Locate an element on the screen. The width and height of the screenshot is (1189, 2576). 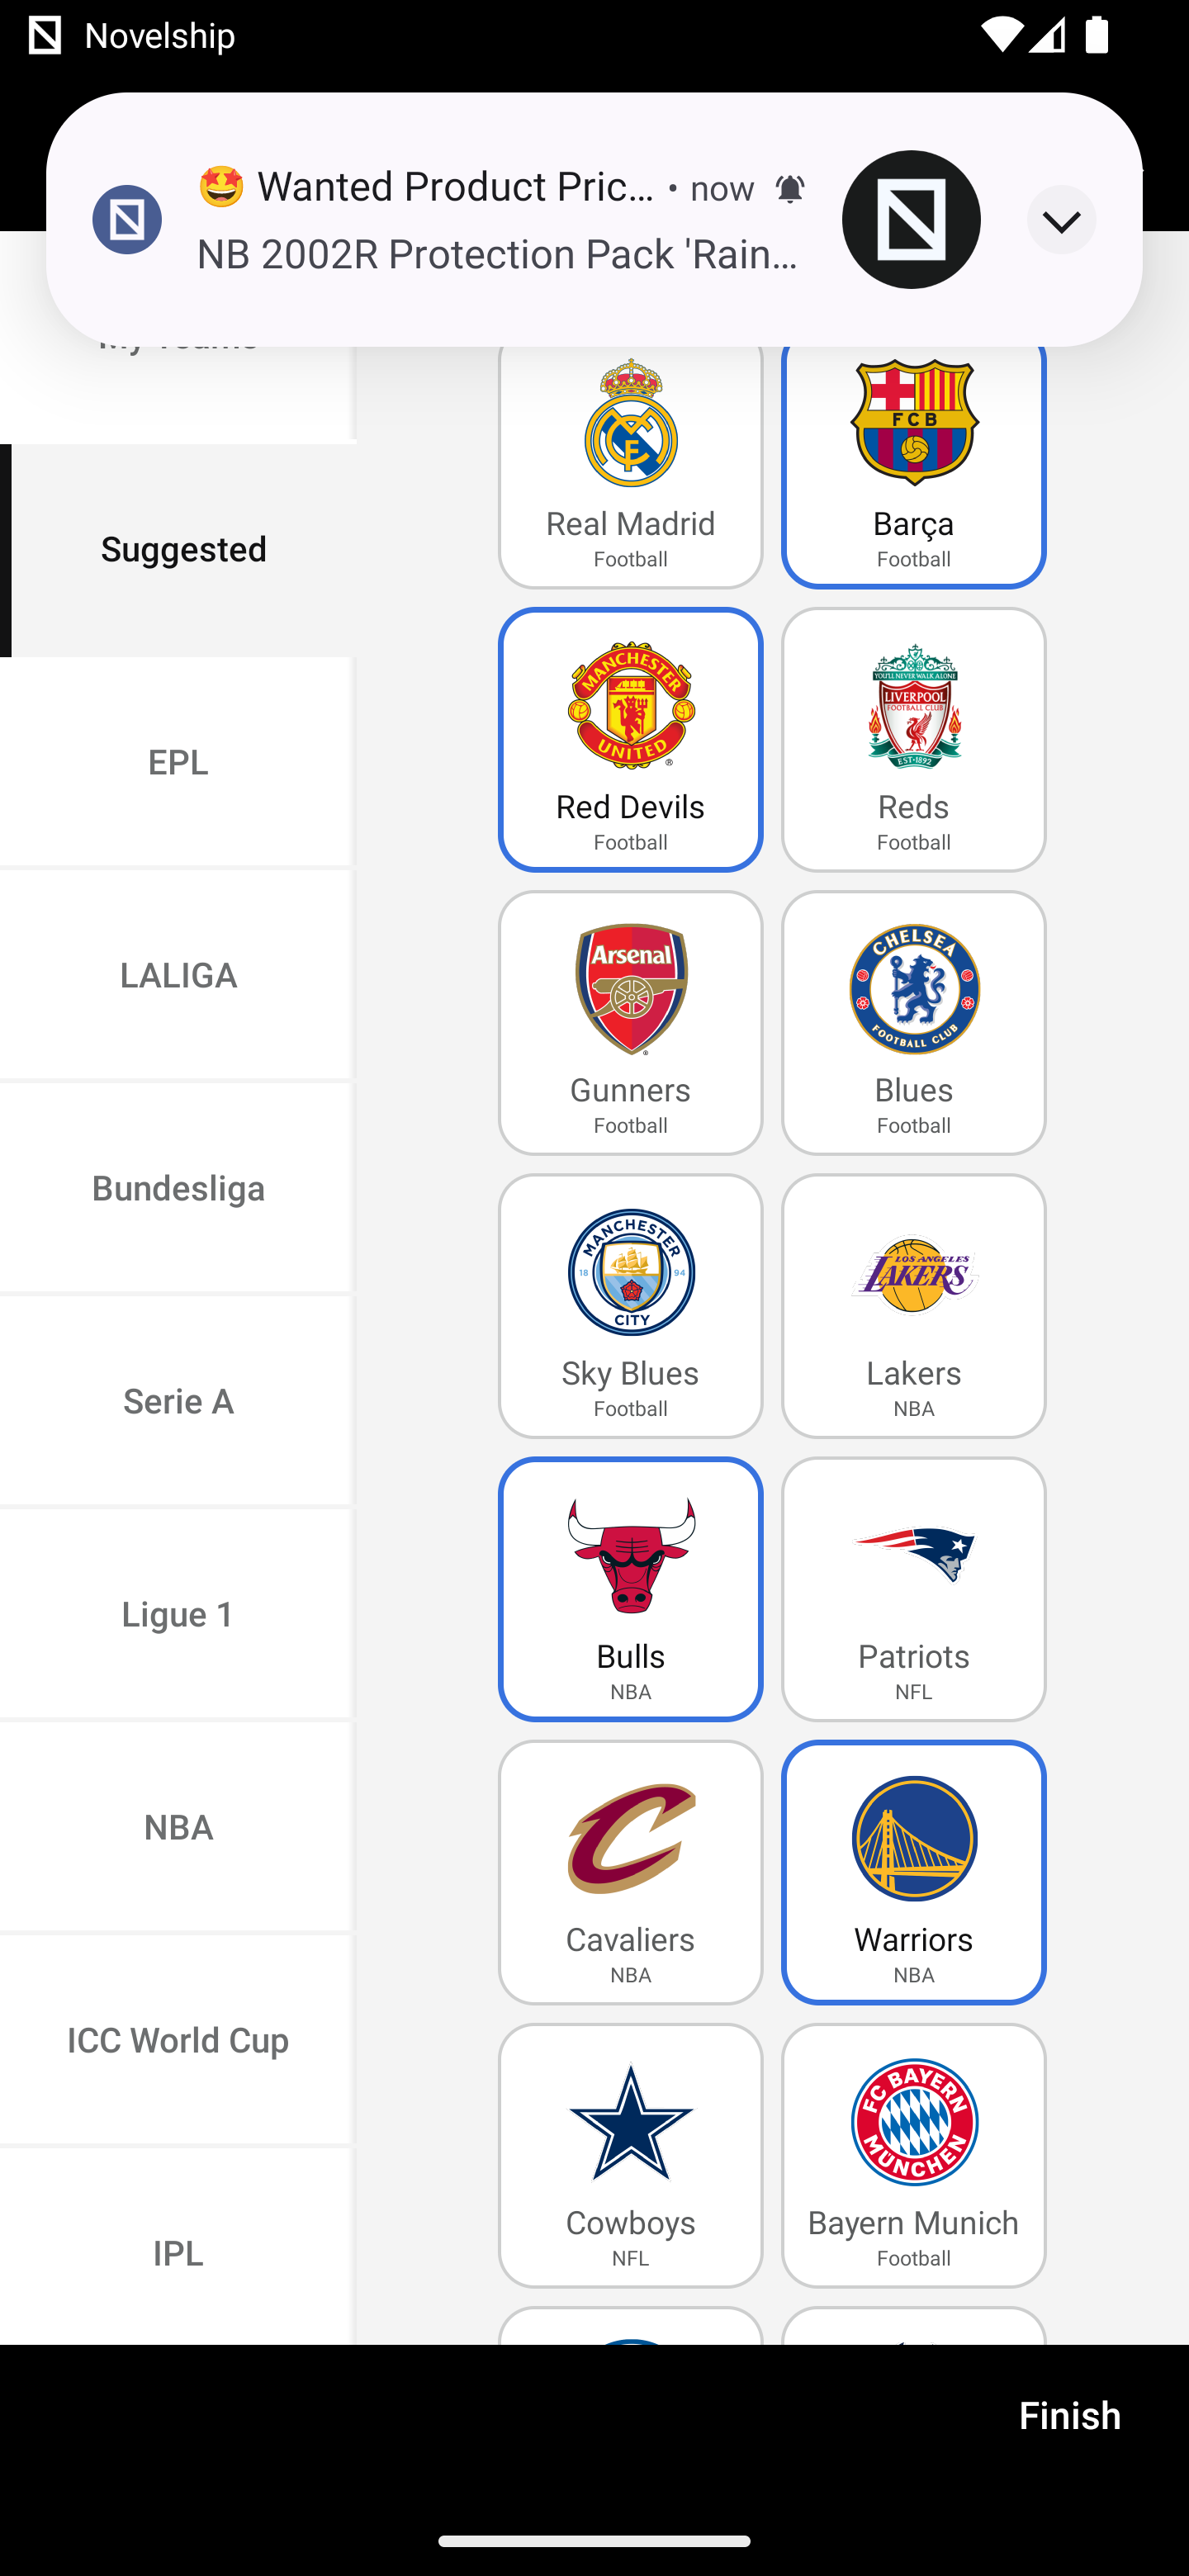
Real Madrid Real Madrid Football is located at coordinates (631, 457).